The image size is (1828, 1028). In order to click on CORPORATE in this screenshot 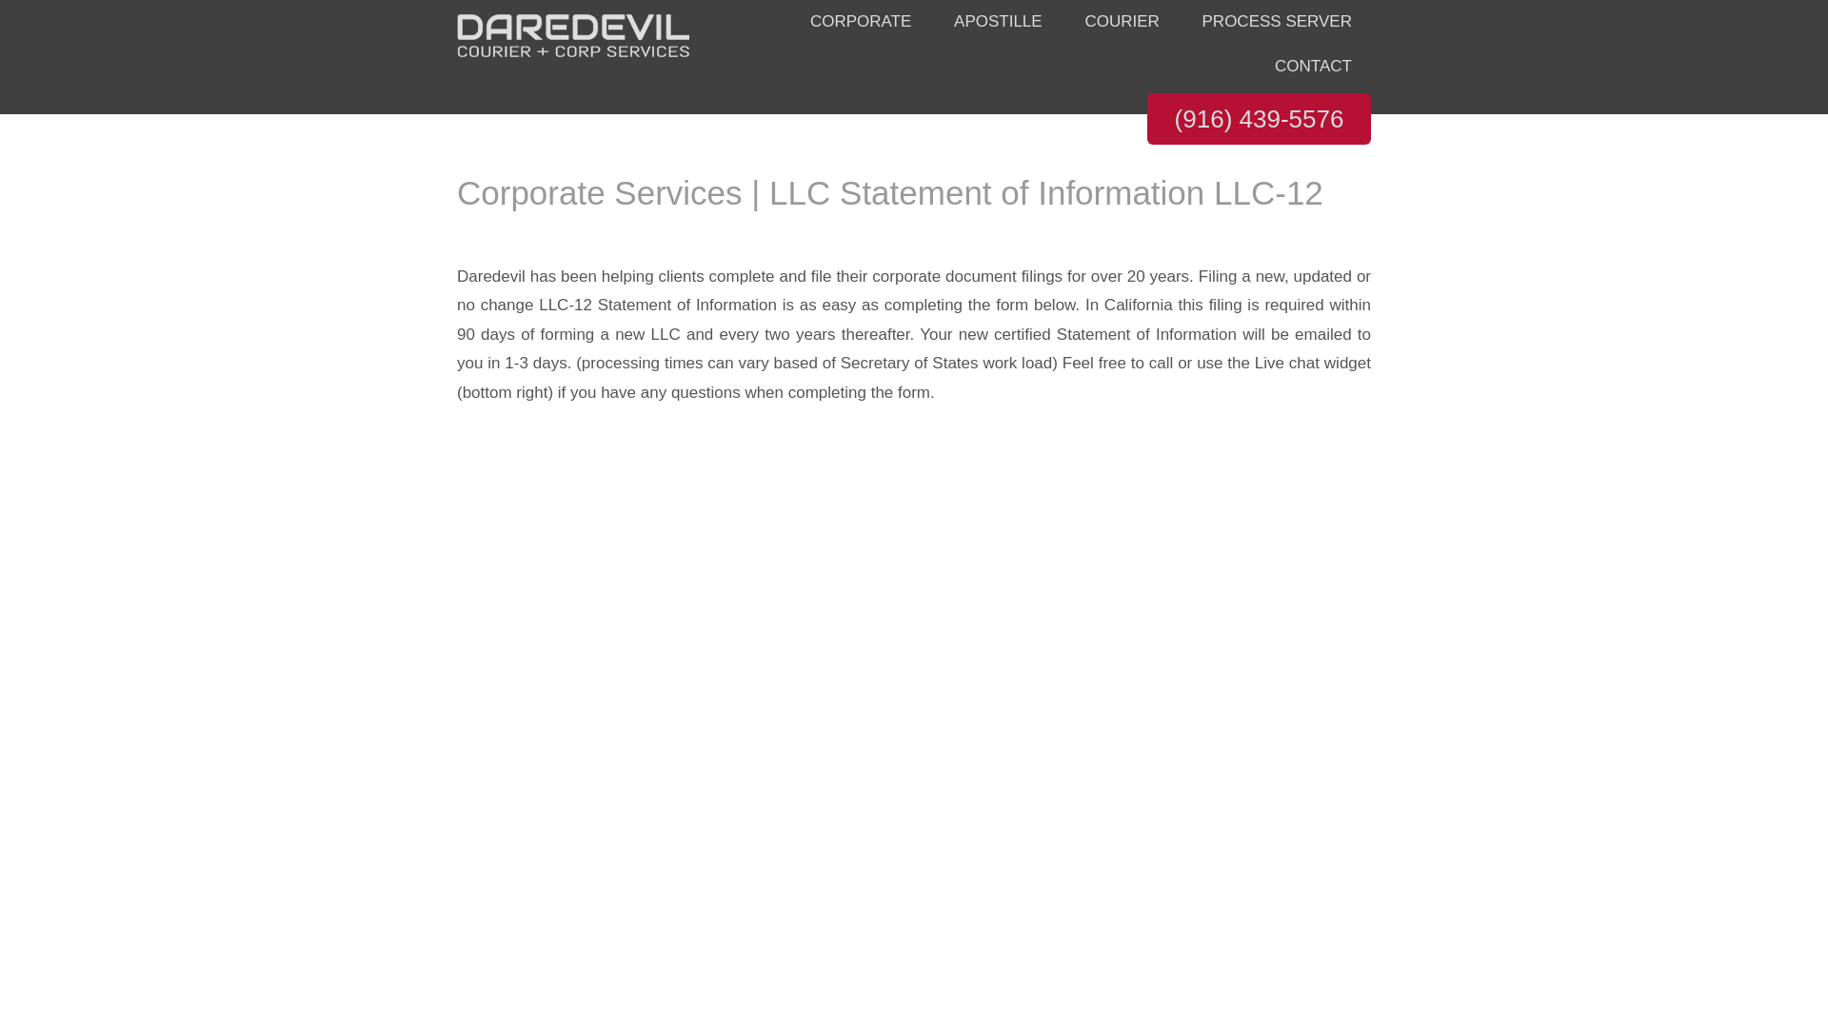, I will do `click(861, 23)`.